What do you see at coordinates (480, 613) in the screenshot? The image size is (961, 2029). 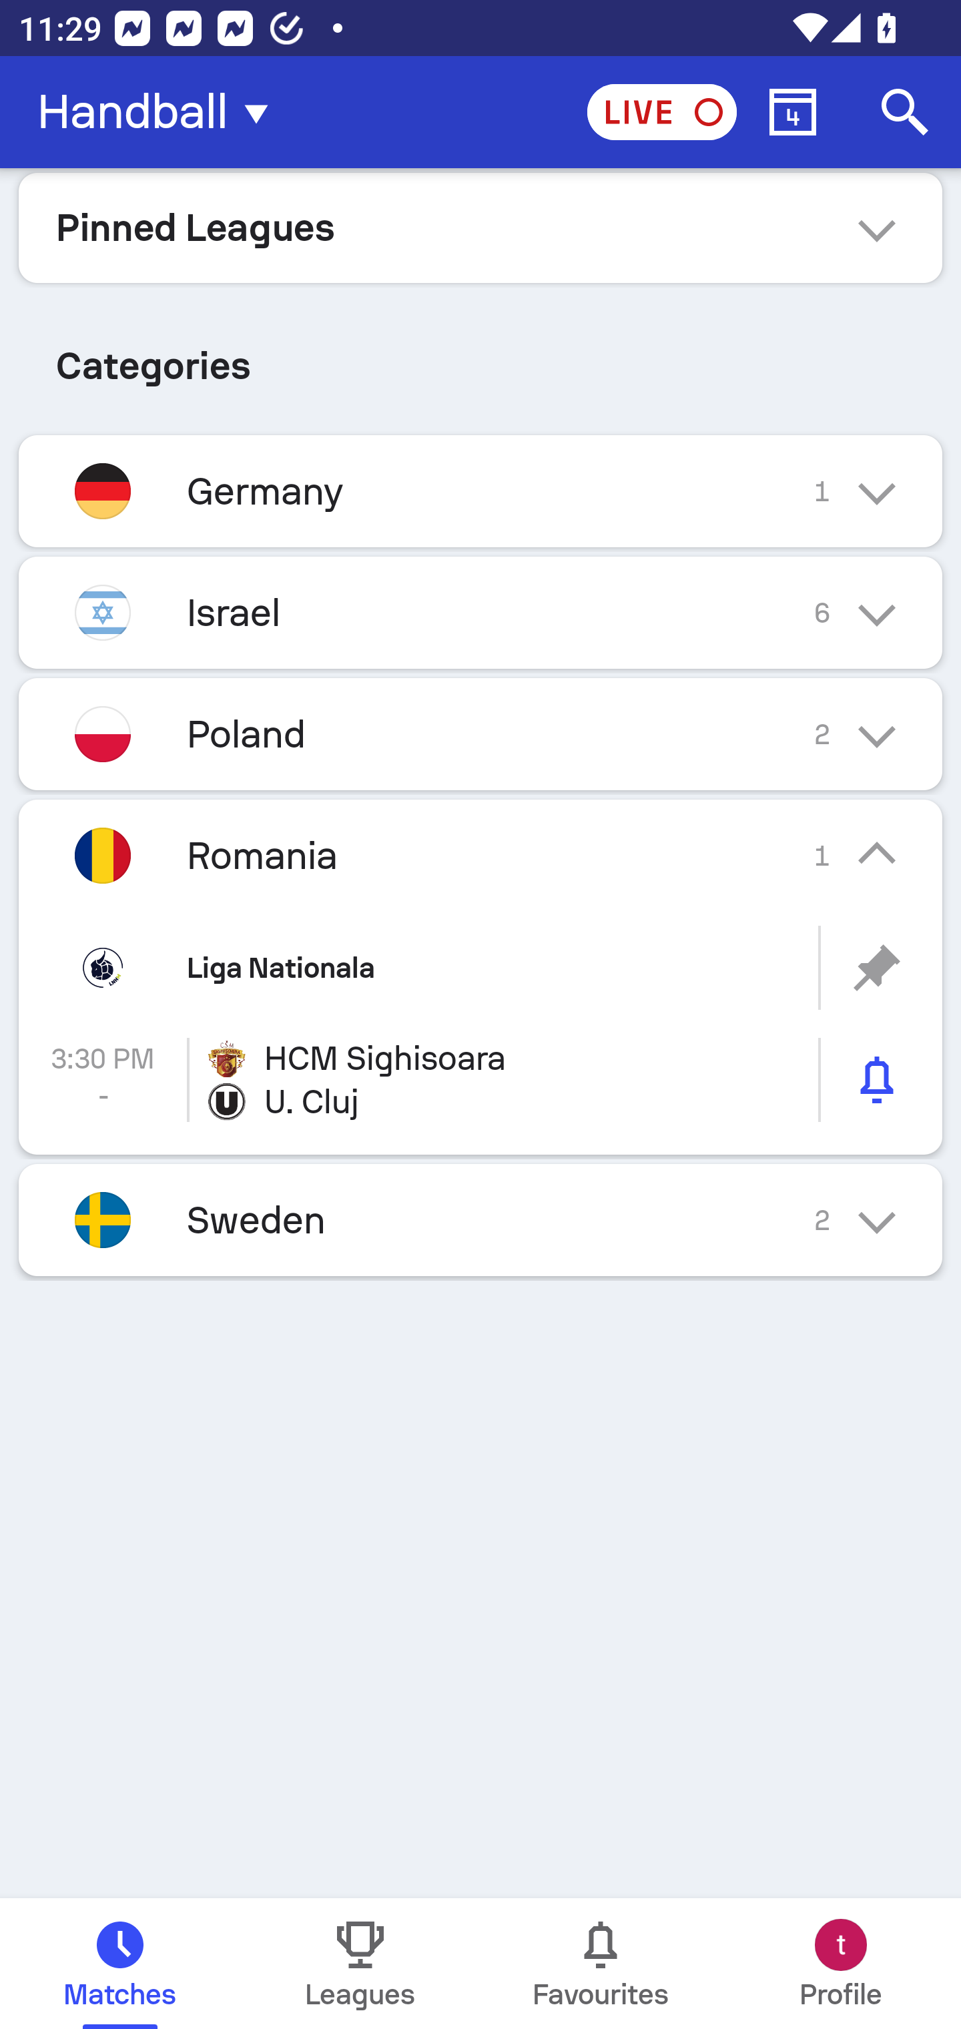 I see `Israel 6` at bounding box center [480, 613].